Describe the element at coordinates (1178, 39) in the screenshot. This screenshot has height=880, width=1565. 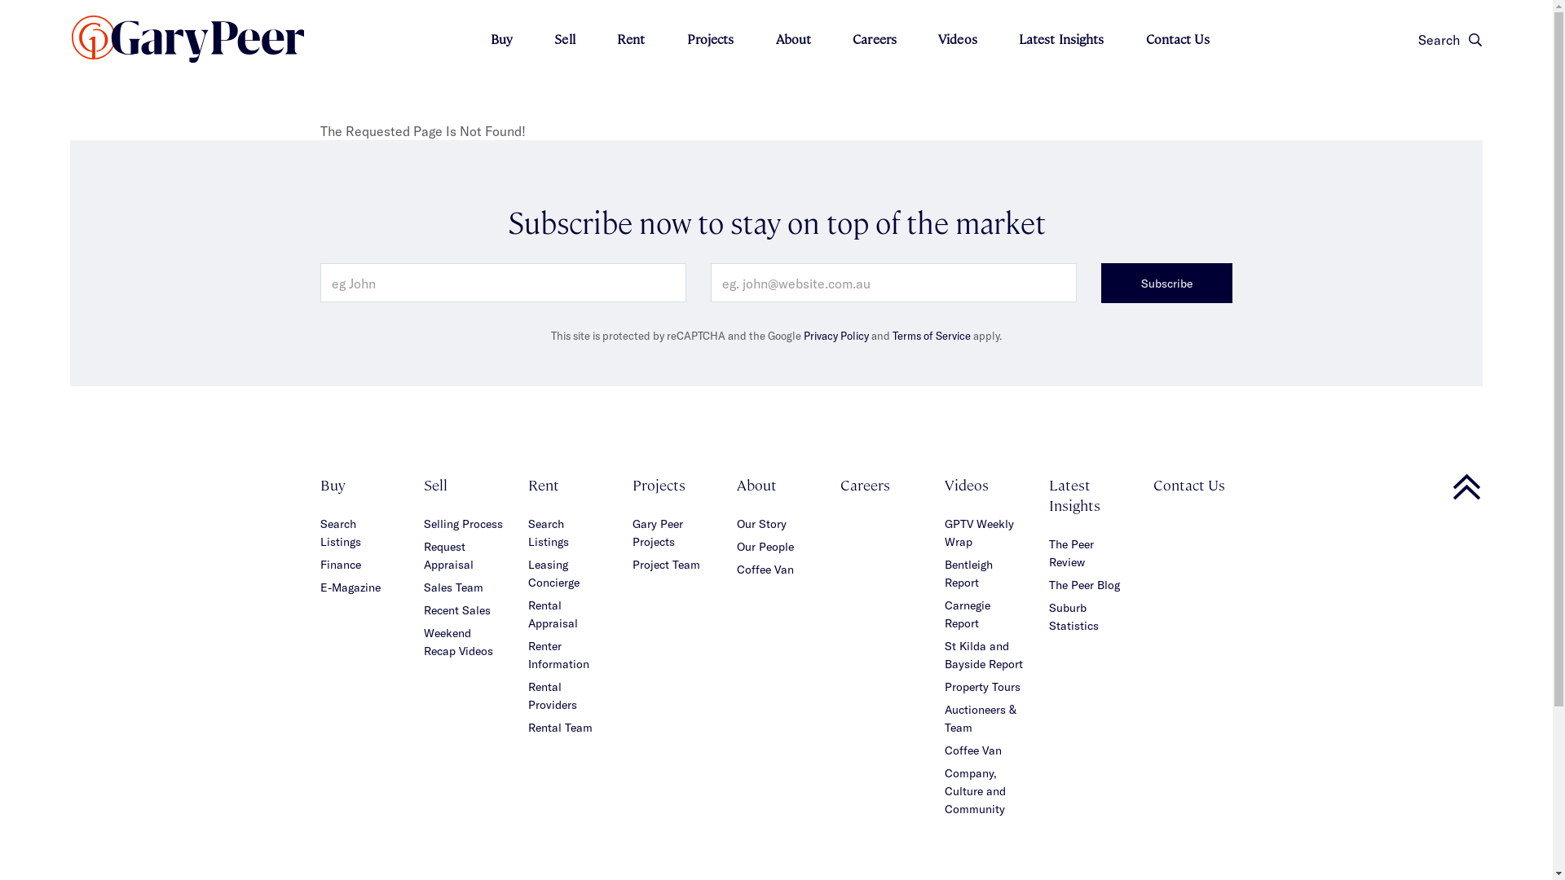
I see `Contact Us` at that location.